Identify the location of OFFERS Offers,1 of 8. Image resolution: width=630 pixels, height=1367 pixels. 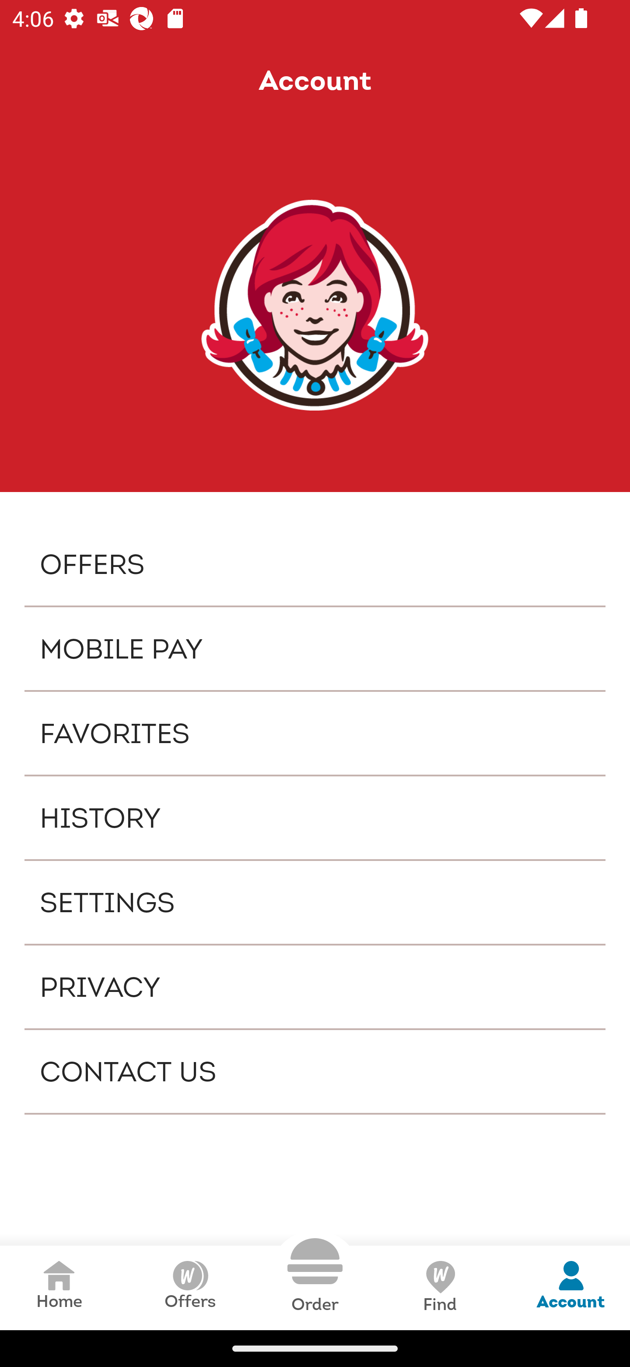
(315, 563).